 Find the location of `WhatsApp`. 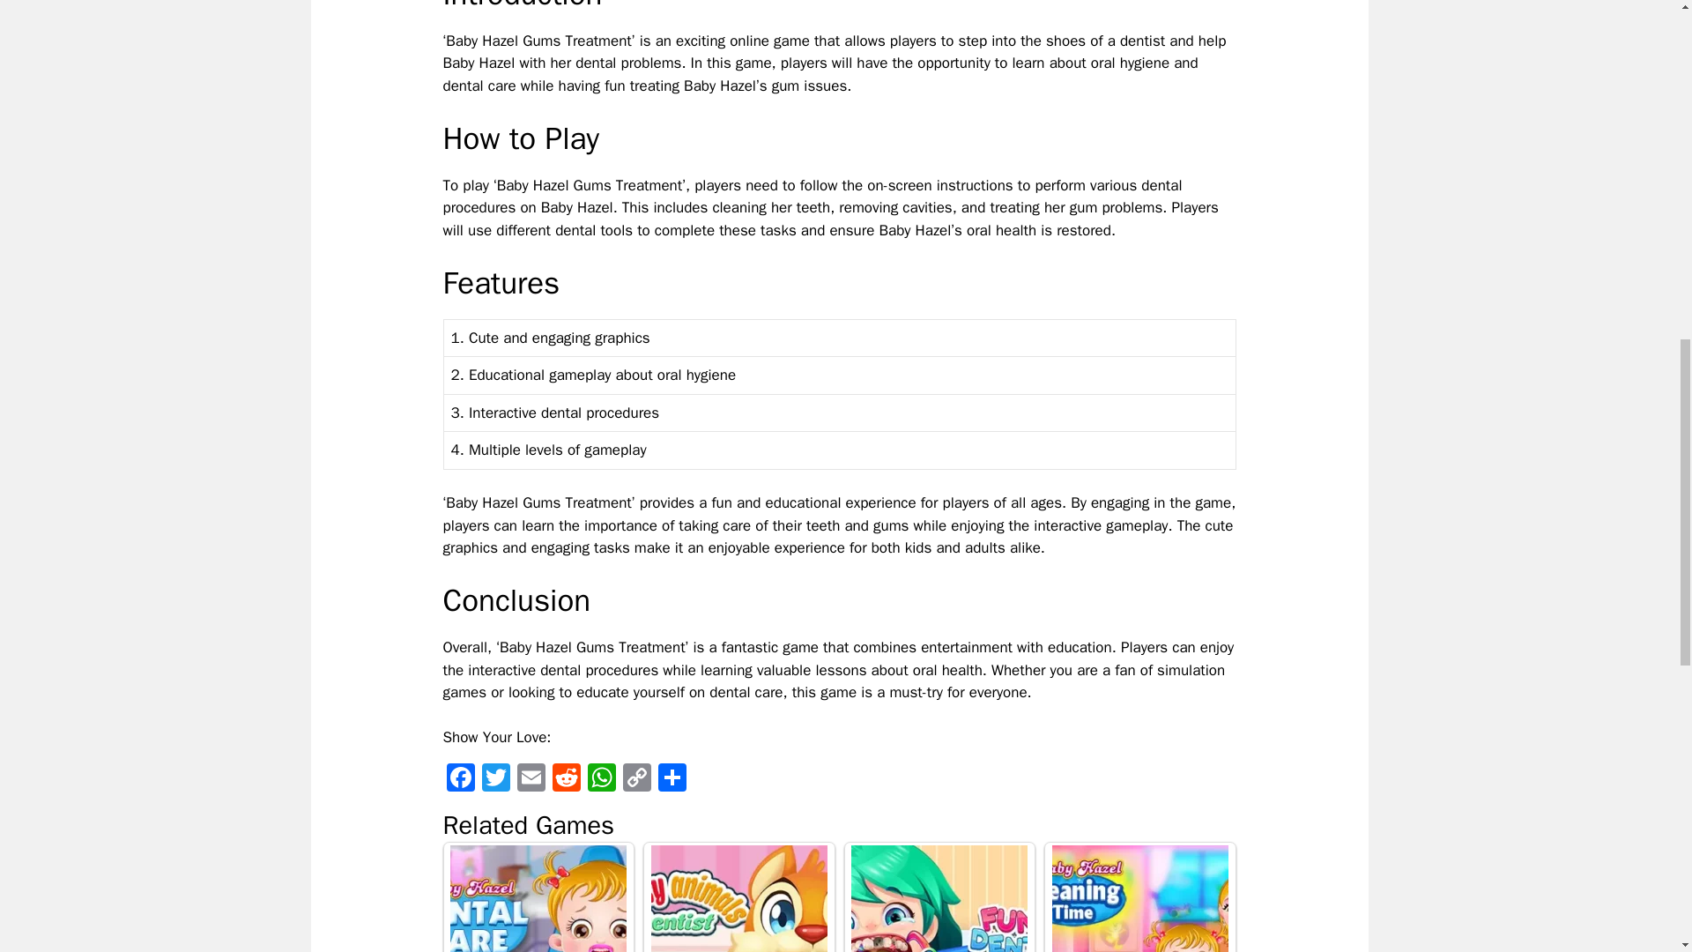

WhatsApp is located at coordinates (601, 779).